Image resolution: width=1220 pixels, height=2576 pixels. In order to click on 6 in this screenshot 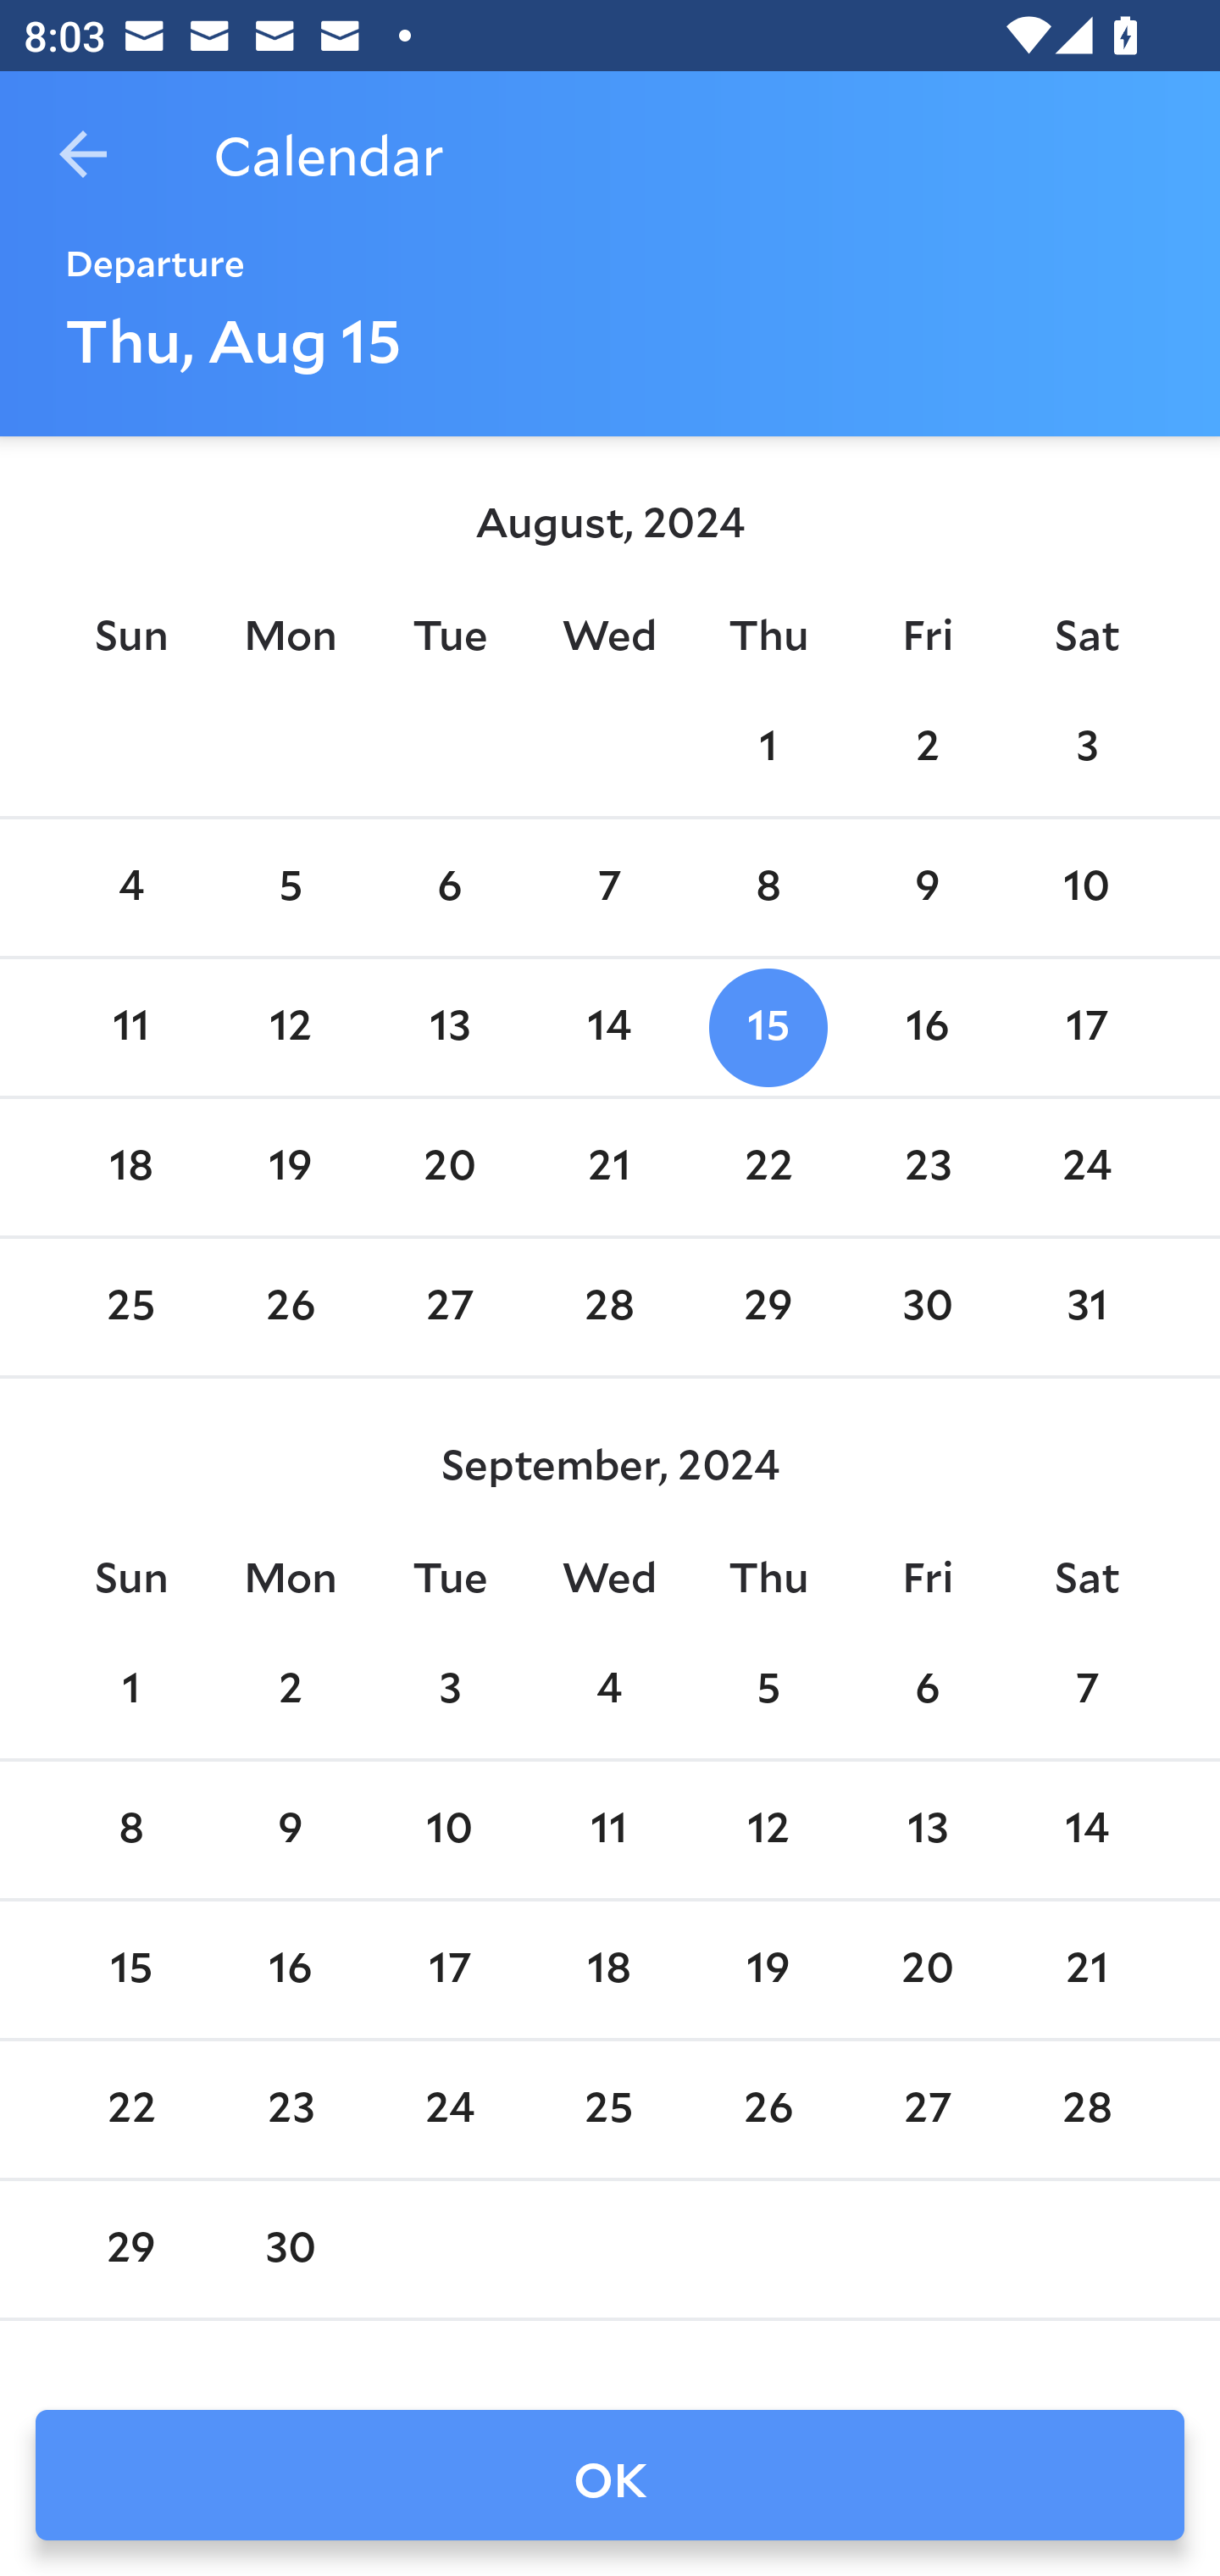, I will do `click(927, 1690)`.